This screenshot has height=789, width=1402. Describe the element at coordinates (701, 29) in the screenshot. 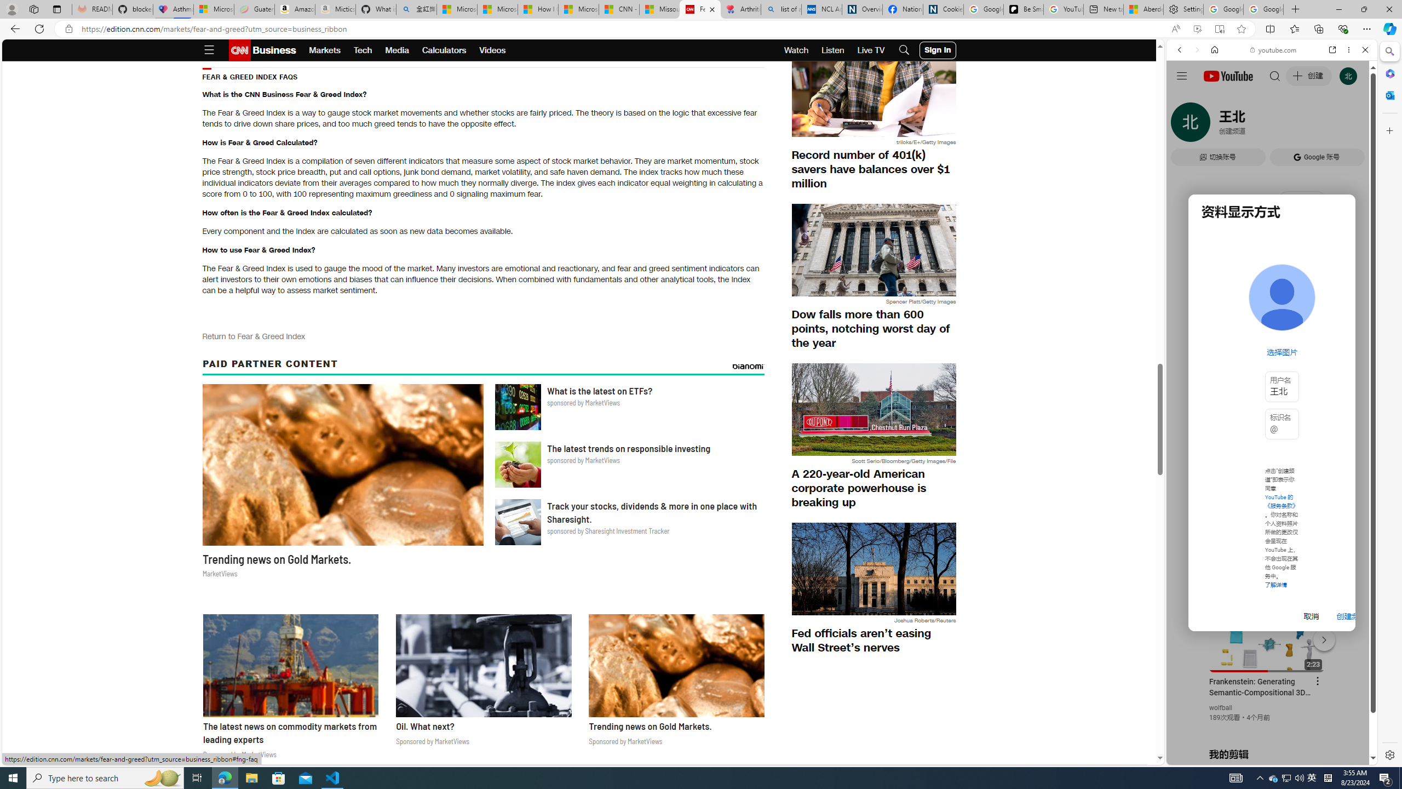

I see `App bar` at that location.